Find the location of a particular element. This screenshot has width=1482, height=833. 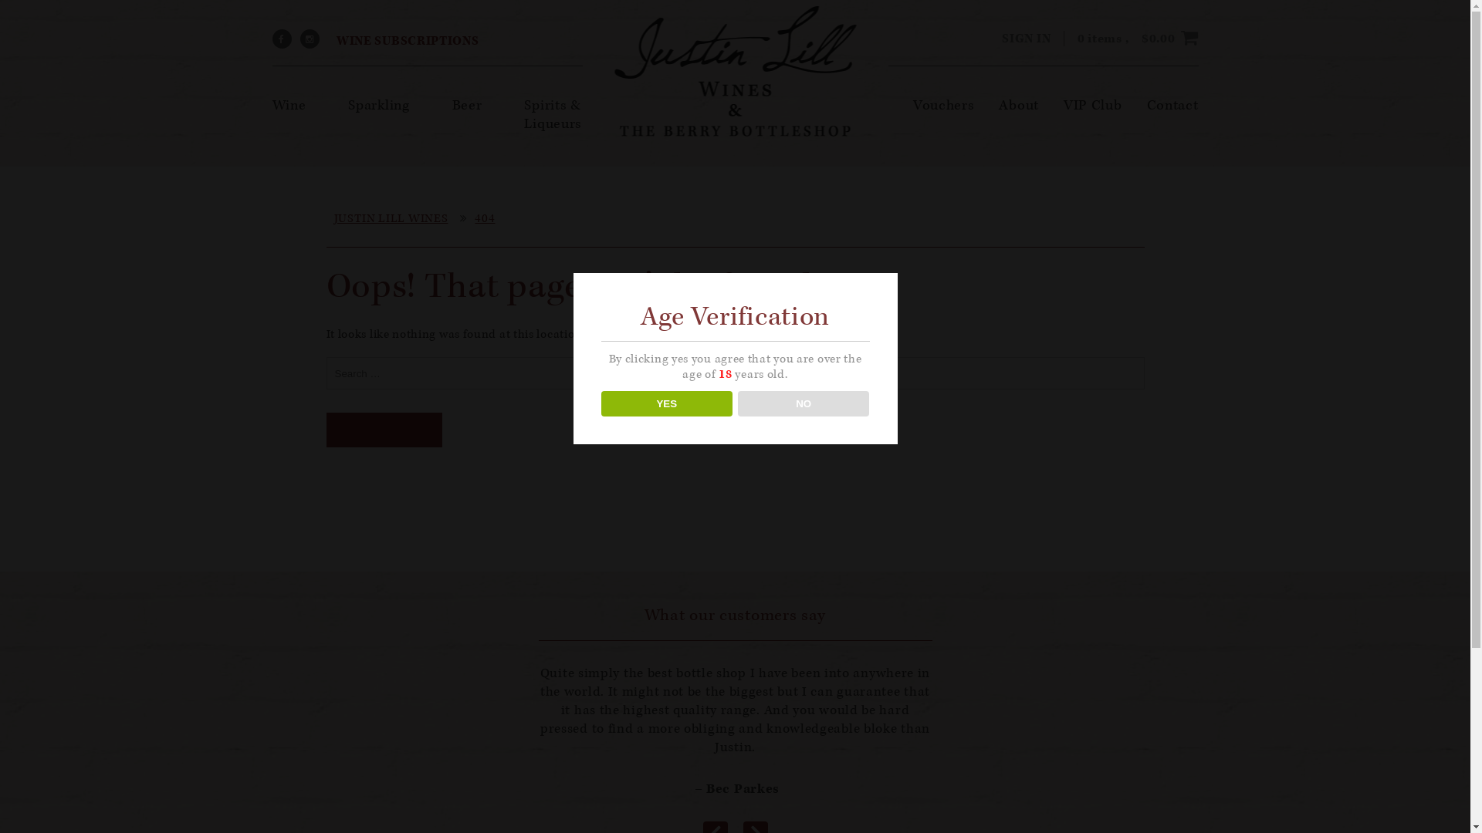

WINE SUBSCRIPTIONS is located at coordinates (404, 41).